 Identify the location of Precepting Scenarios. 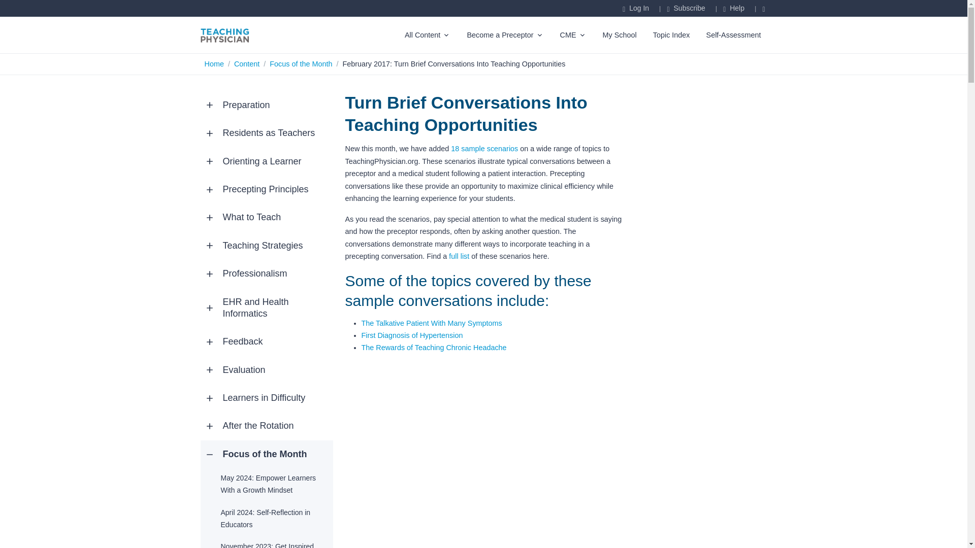
(484, 149).